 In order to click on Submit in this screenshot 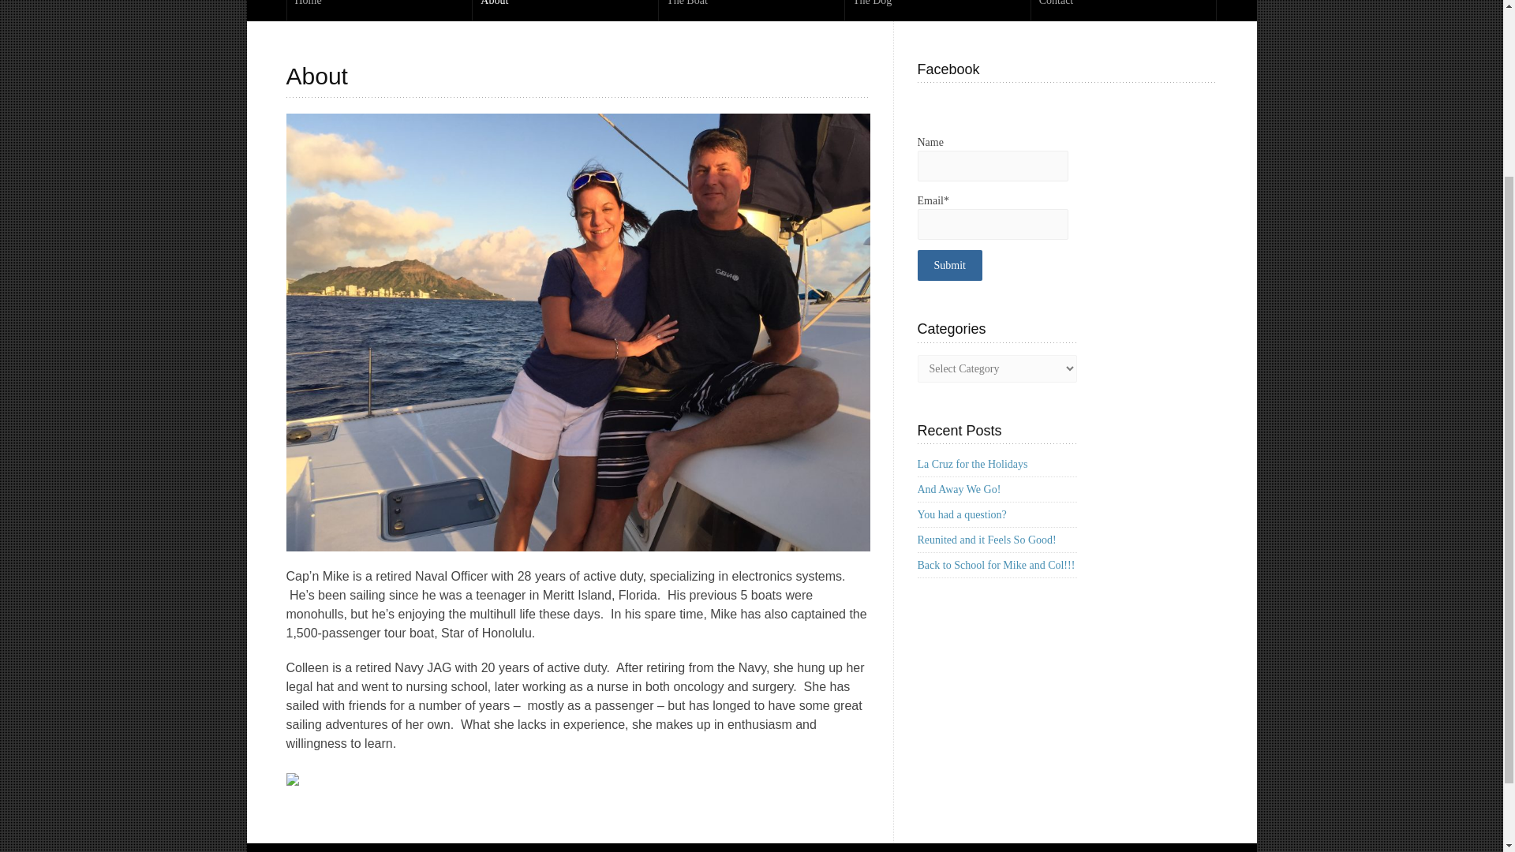, I will do `click(948, 265)`.